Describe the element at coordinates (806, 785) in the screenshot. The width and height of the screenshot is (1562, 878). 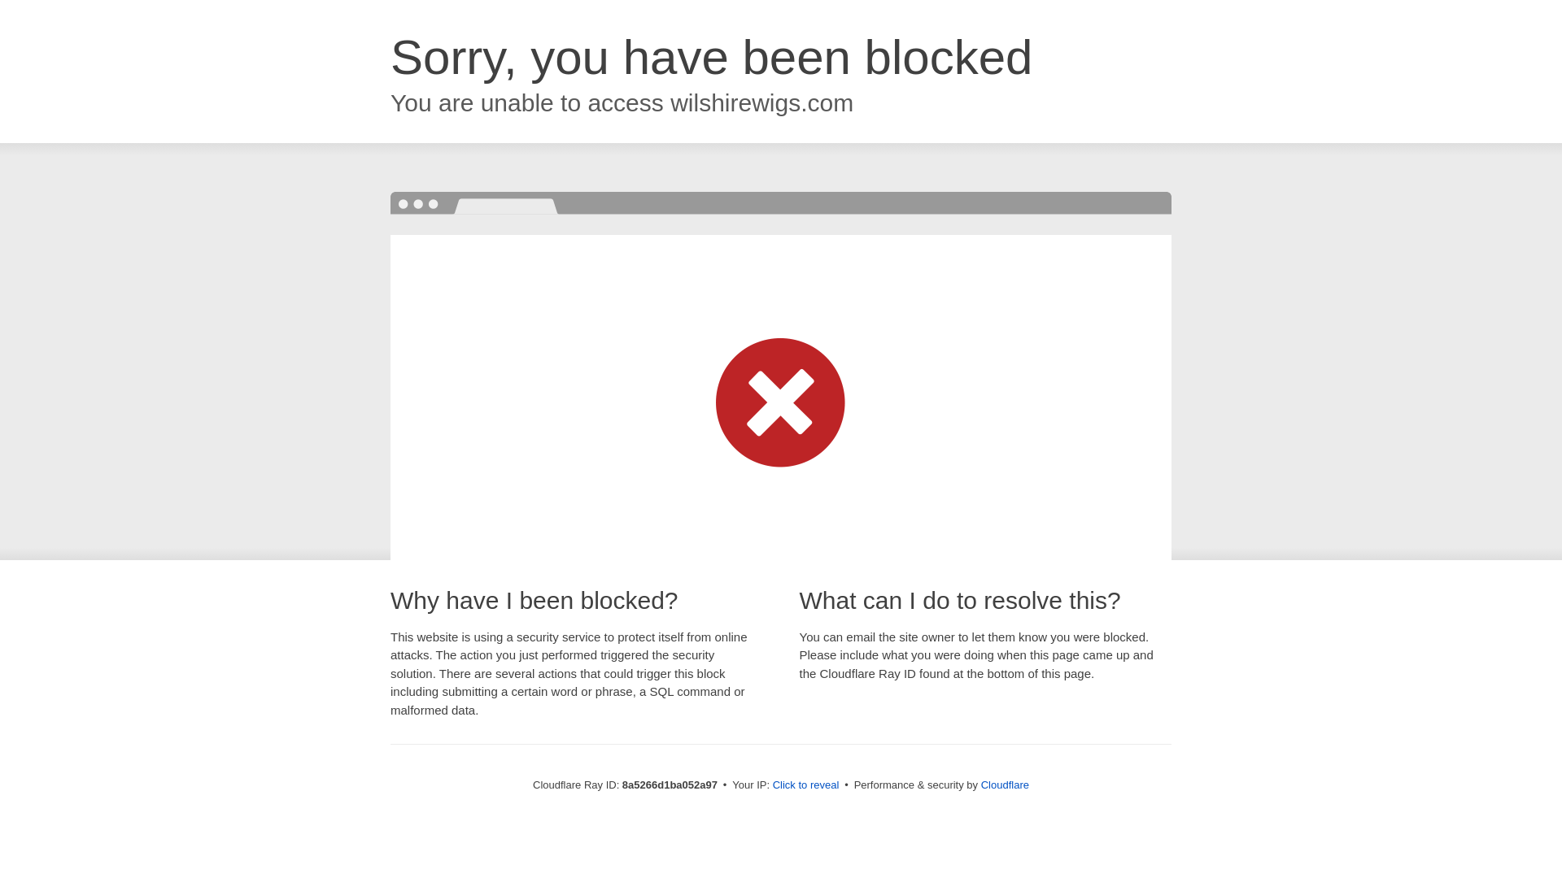
I see `Click to reveal` at that location.